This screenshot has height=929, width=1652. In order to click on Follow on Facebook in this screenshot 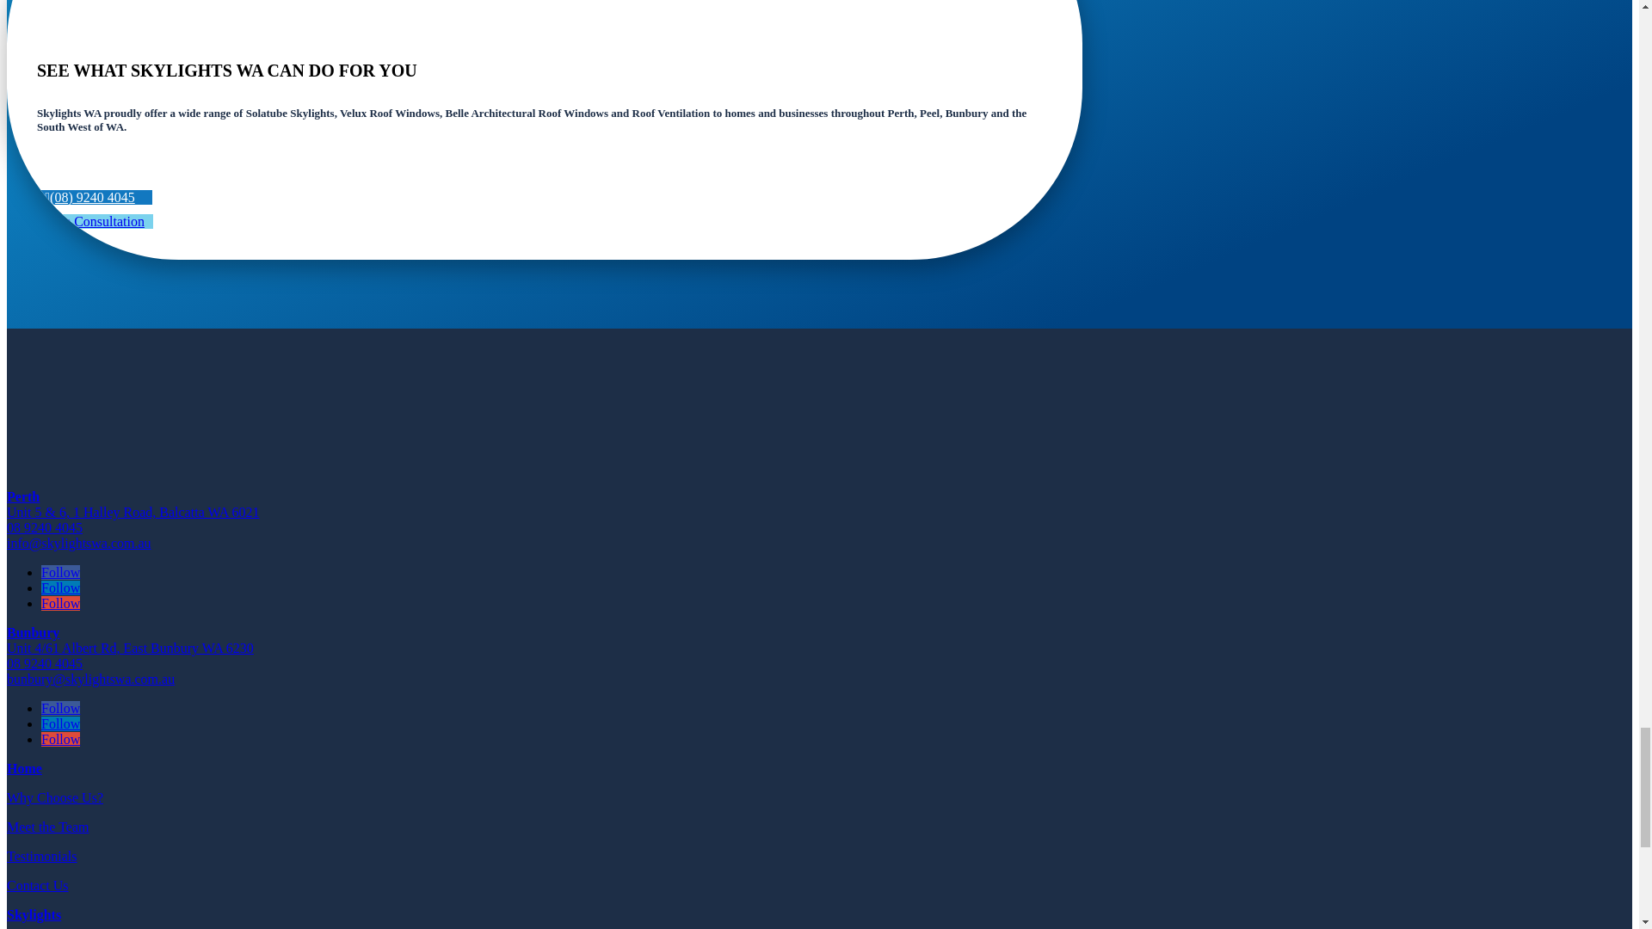, I will do `click(60, 708)`.